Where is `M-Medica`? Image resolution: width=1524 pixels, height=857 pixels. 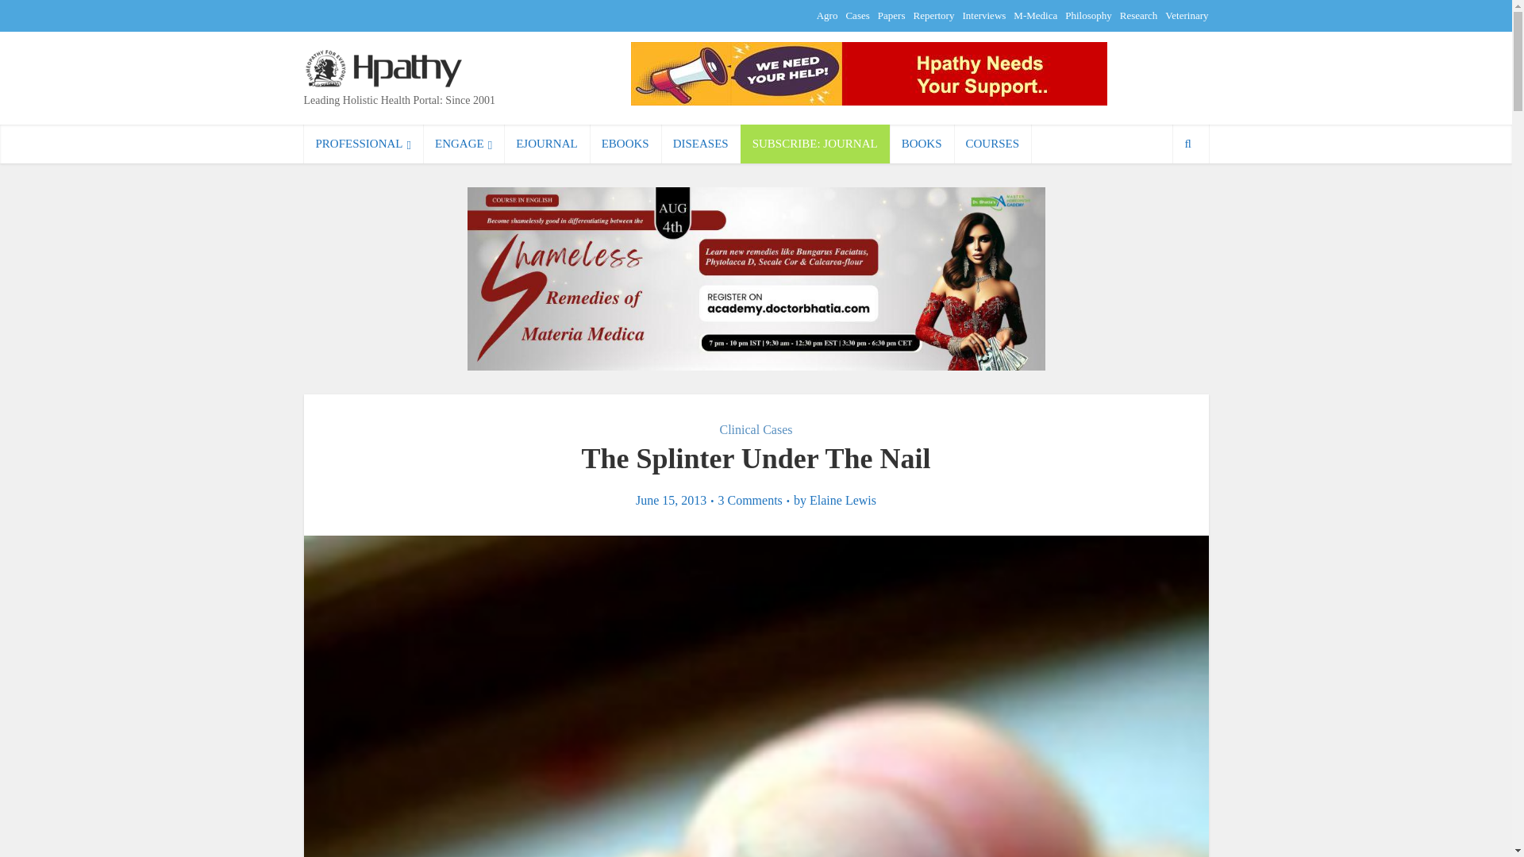
M-Medica is located at coordinates (1035, 15).